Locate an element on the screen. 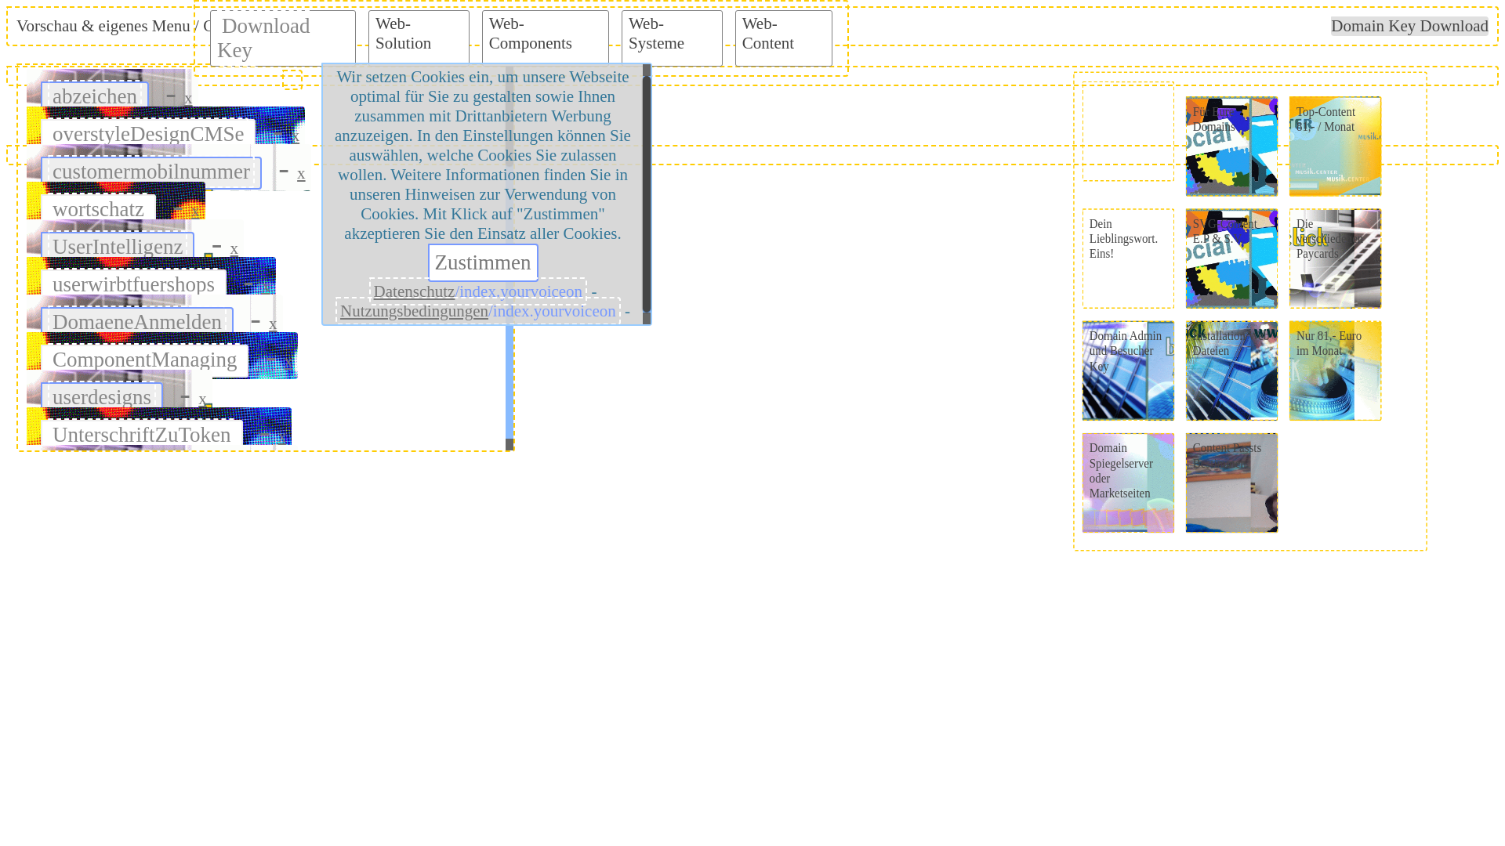 Image resolution: width=1505 pixels, height=846 pixels. customermobilnummer - x is located at coordinates (169, 168).